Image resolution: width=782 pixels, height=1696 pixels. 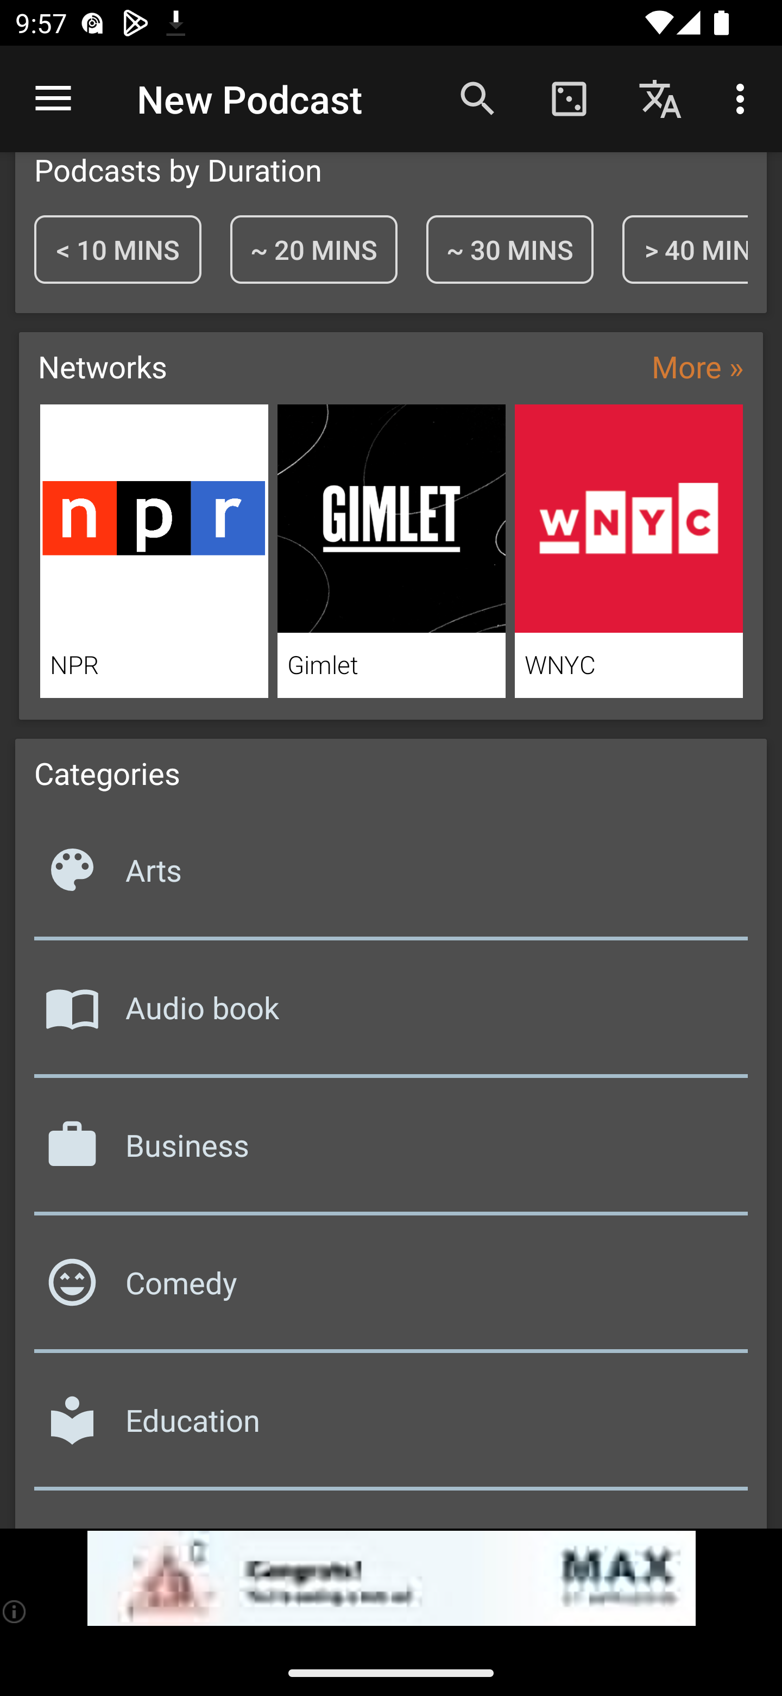 I want to click on Education, so click(x=391, y=1427).